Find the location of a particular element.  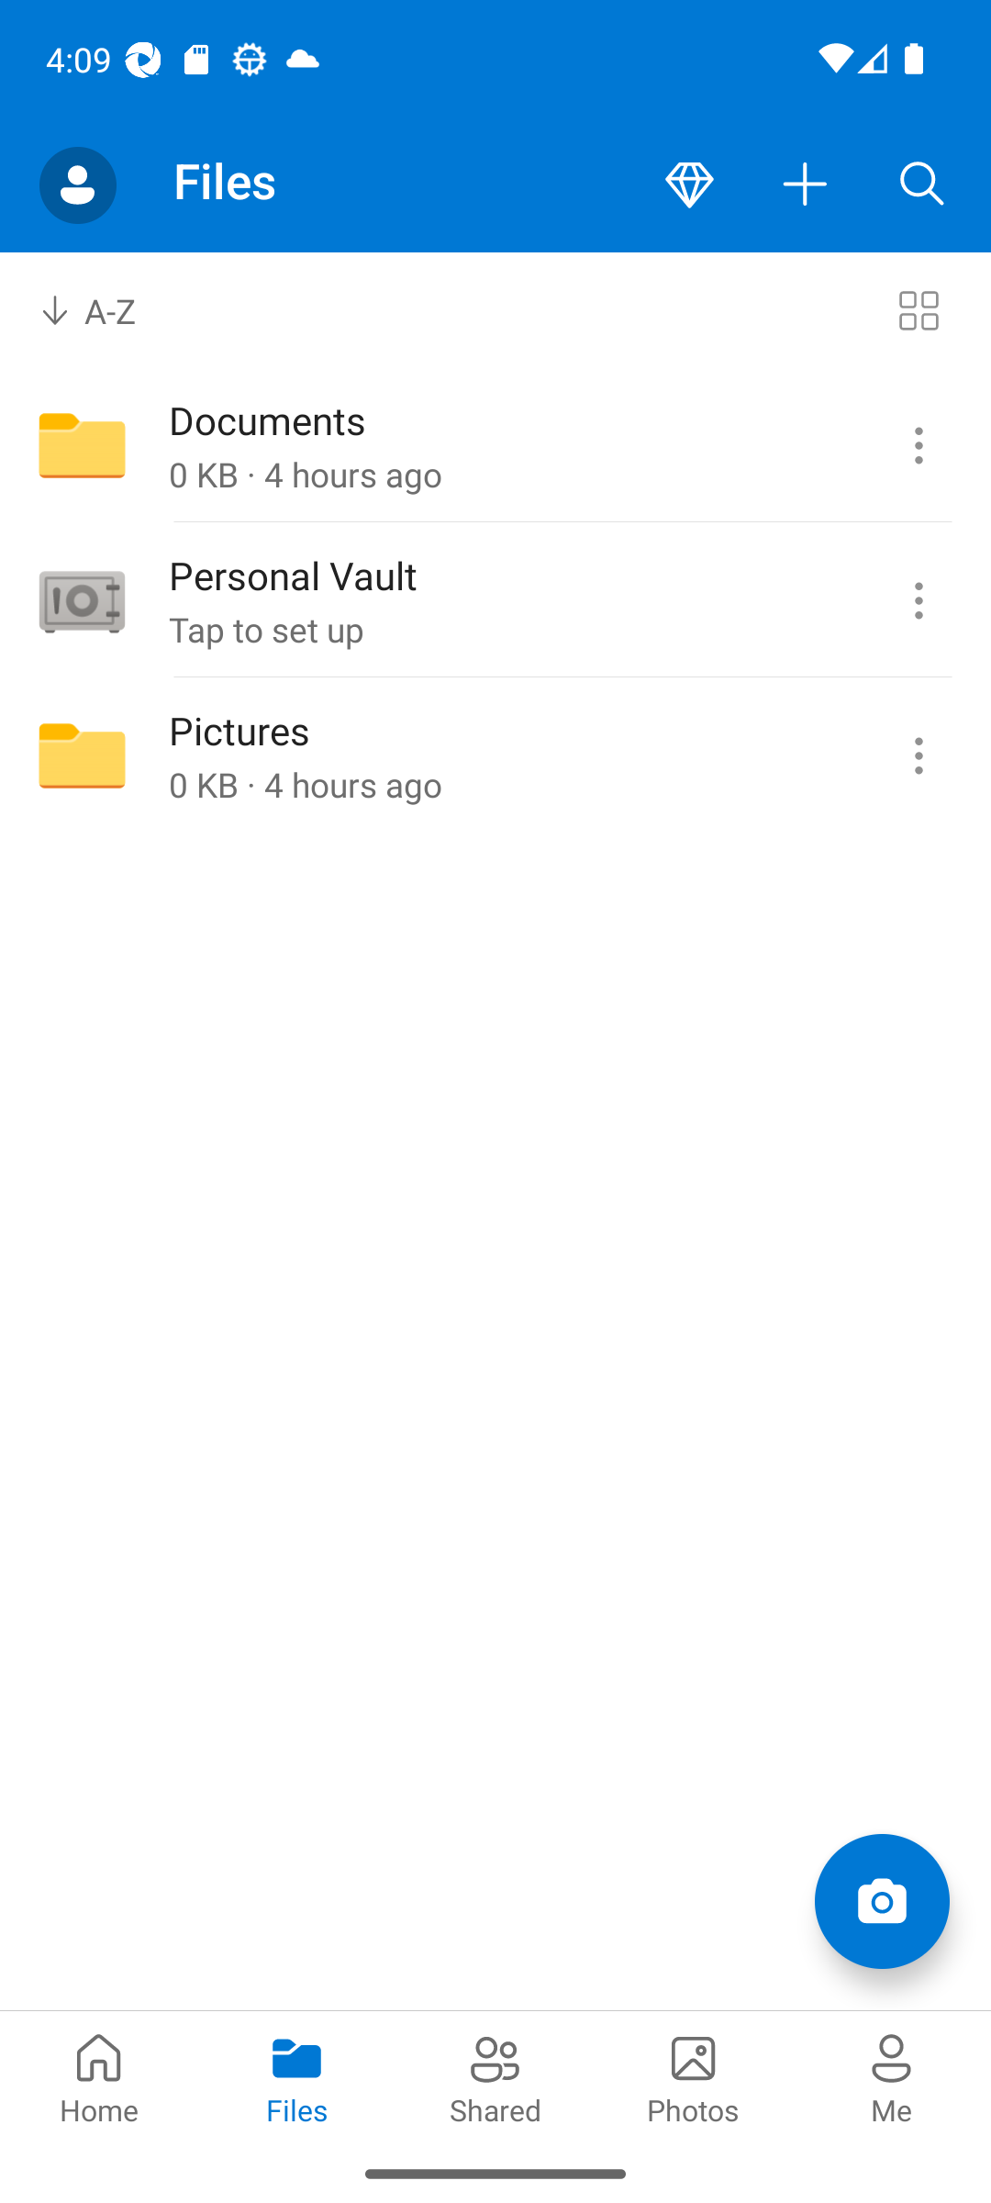

Photos pivot Photos is located at coordinates (694, 2076).